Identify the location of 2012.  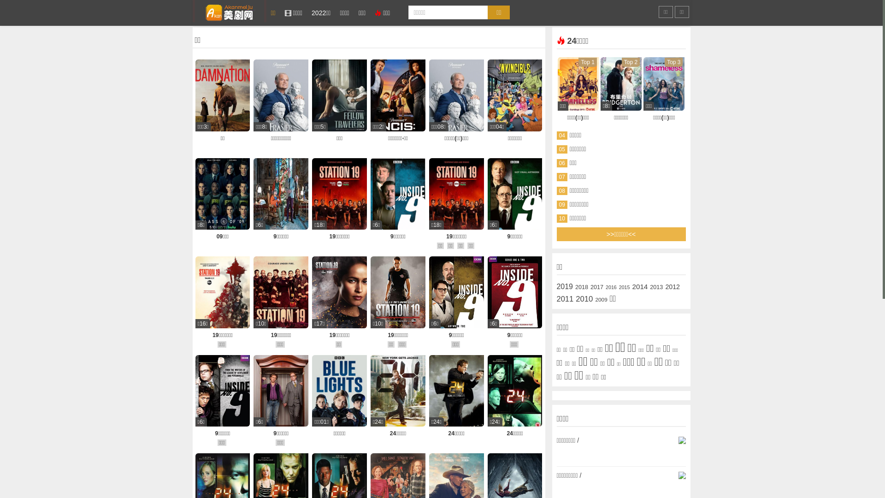
(673, 287).